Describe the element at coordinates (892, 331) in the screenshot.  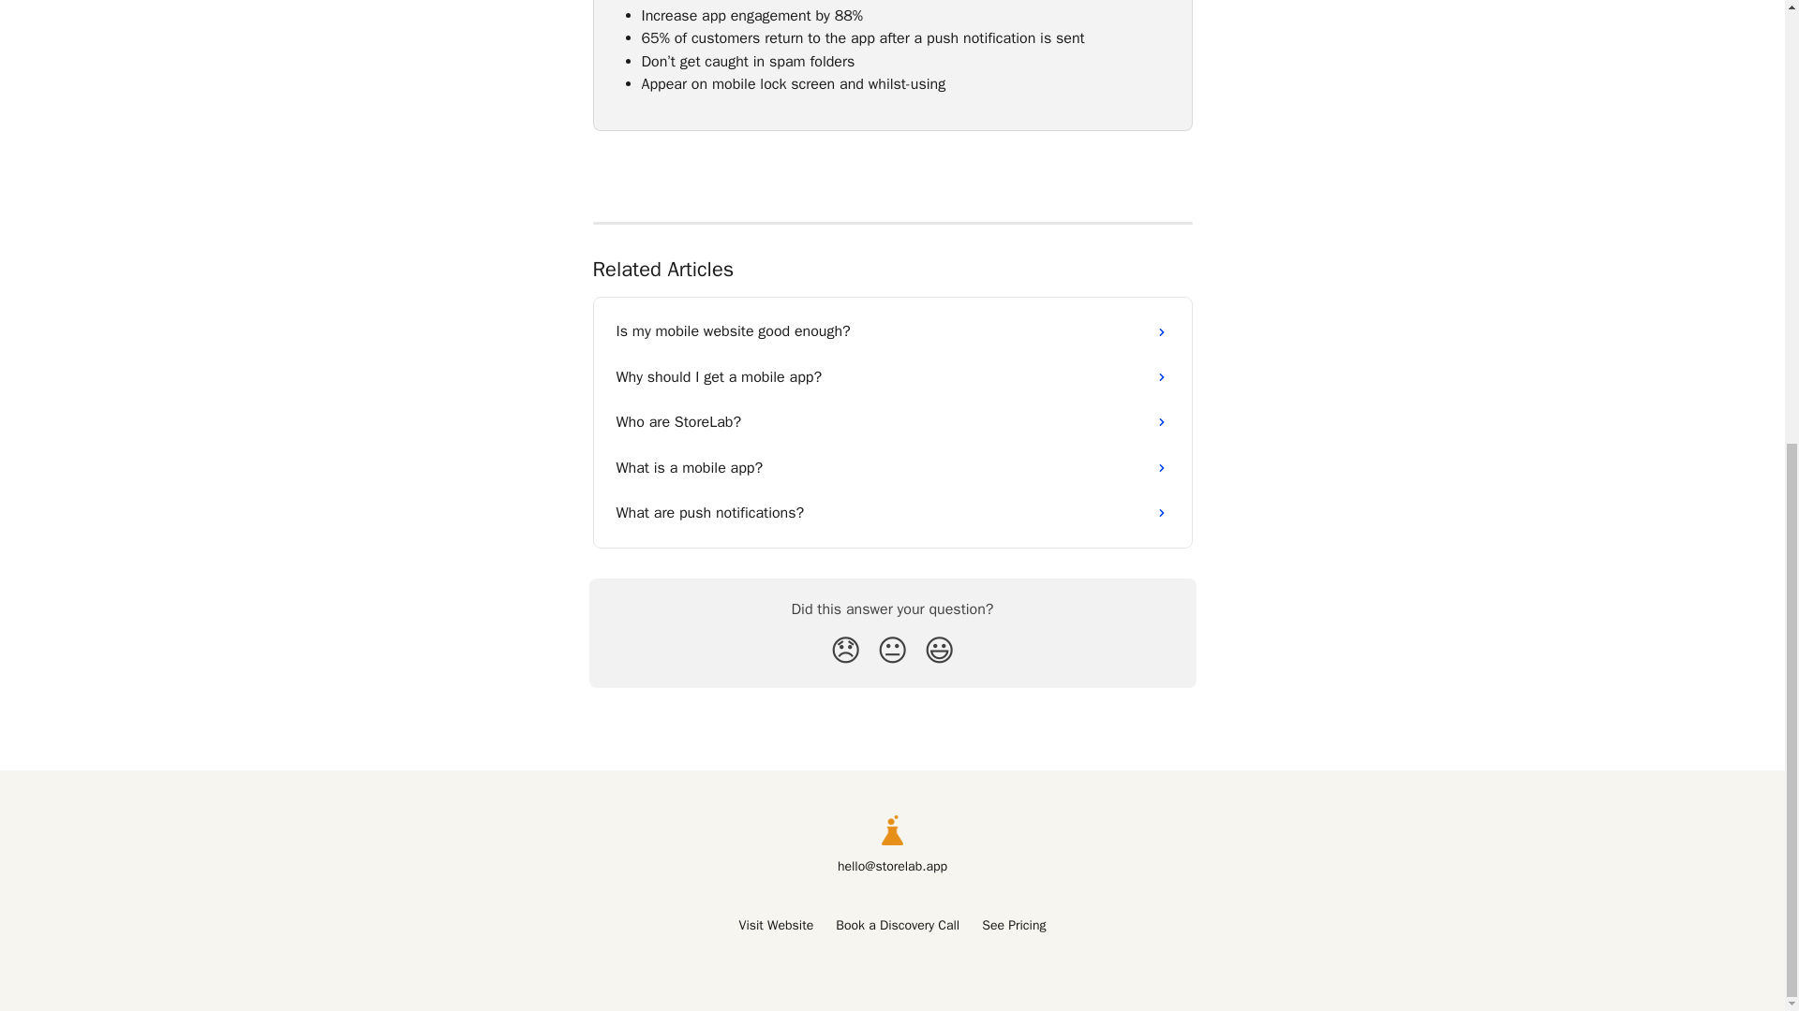
I see `Is my mobile website good enough?` at that location.